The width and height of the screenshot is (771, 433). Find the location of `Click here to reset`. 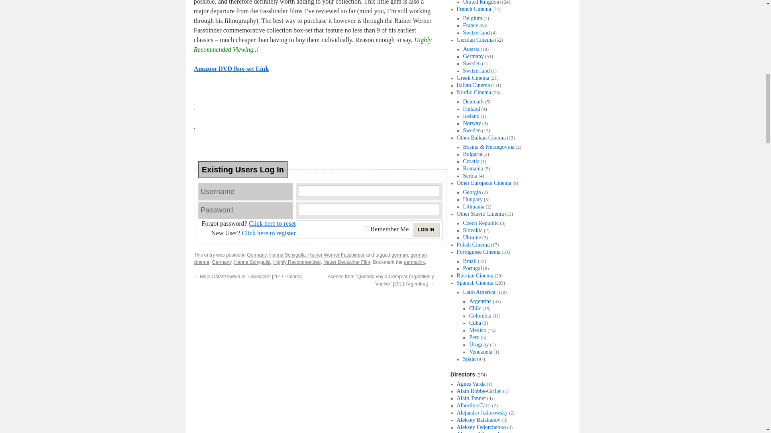

Click here to reset is located at coordinates (272, 223).